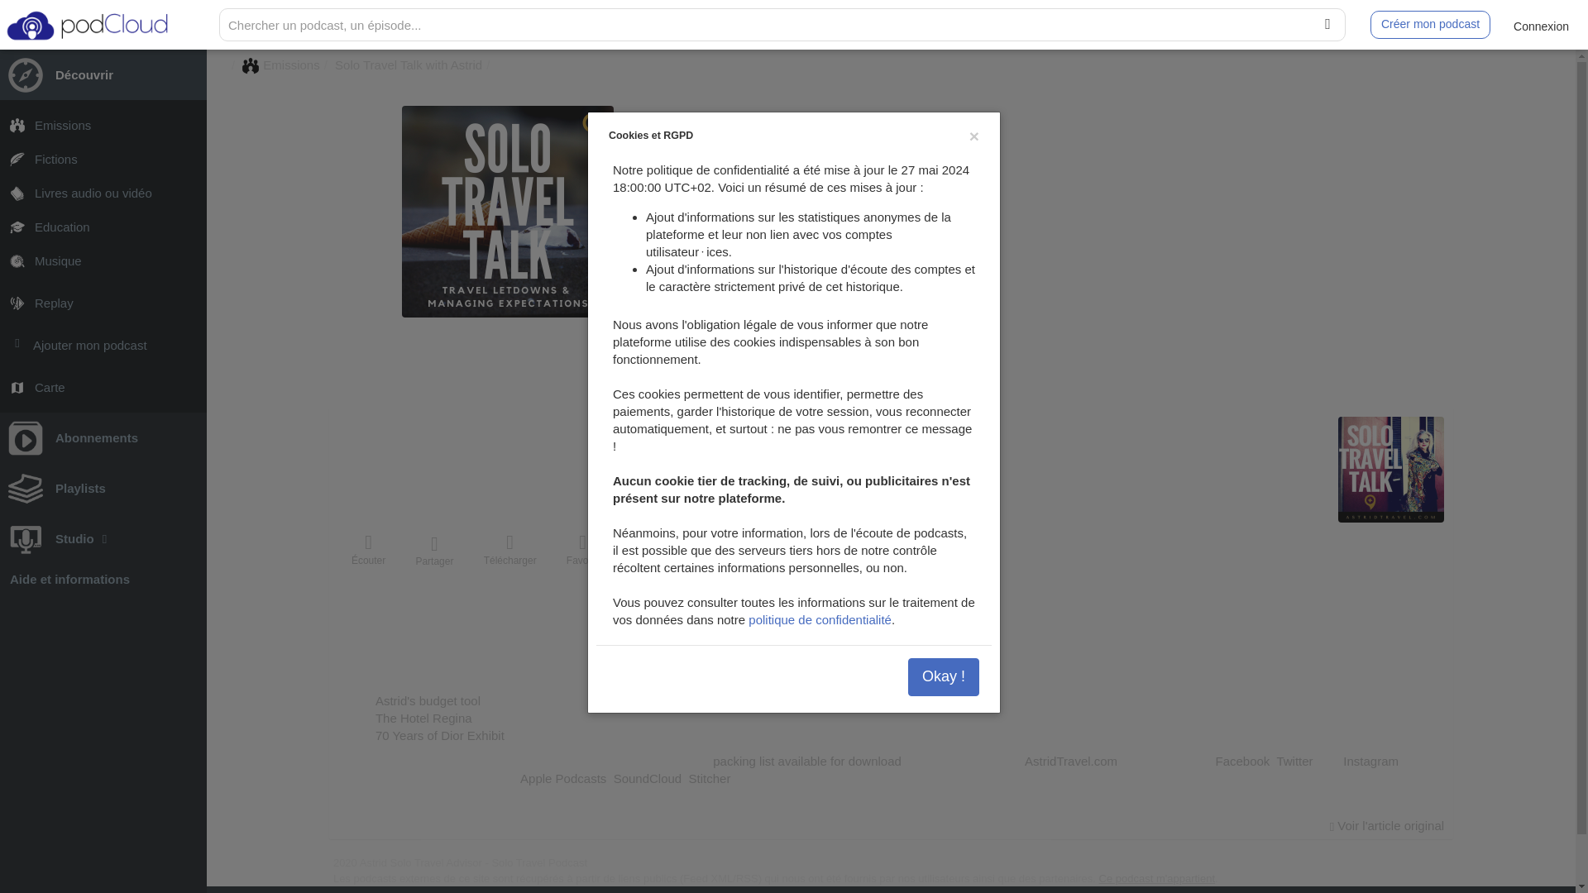 This screenshot has height=893, width=1588. I want to click on Flux RSS, so click(911, 215).